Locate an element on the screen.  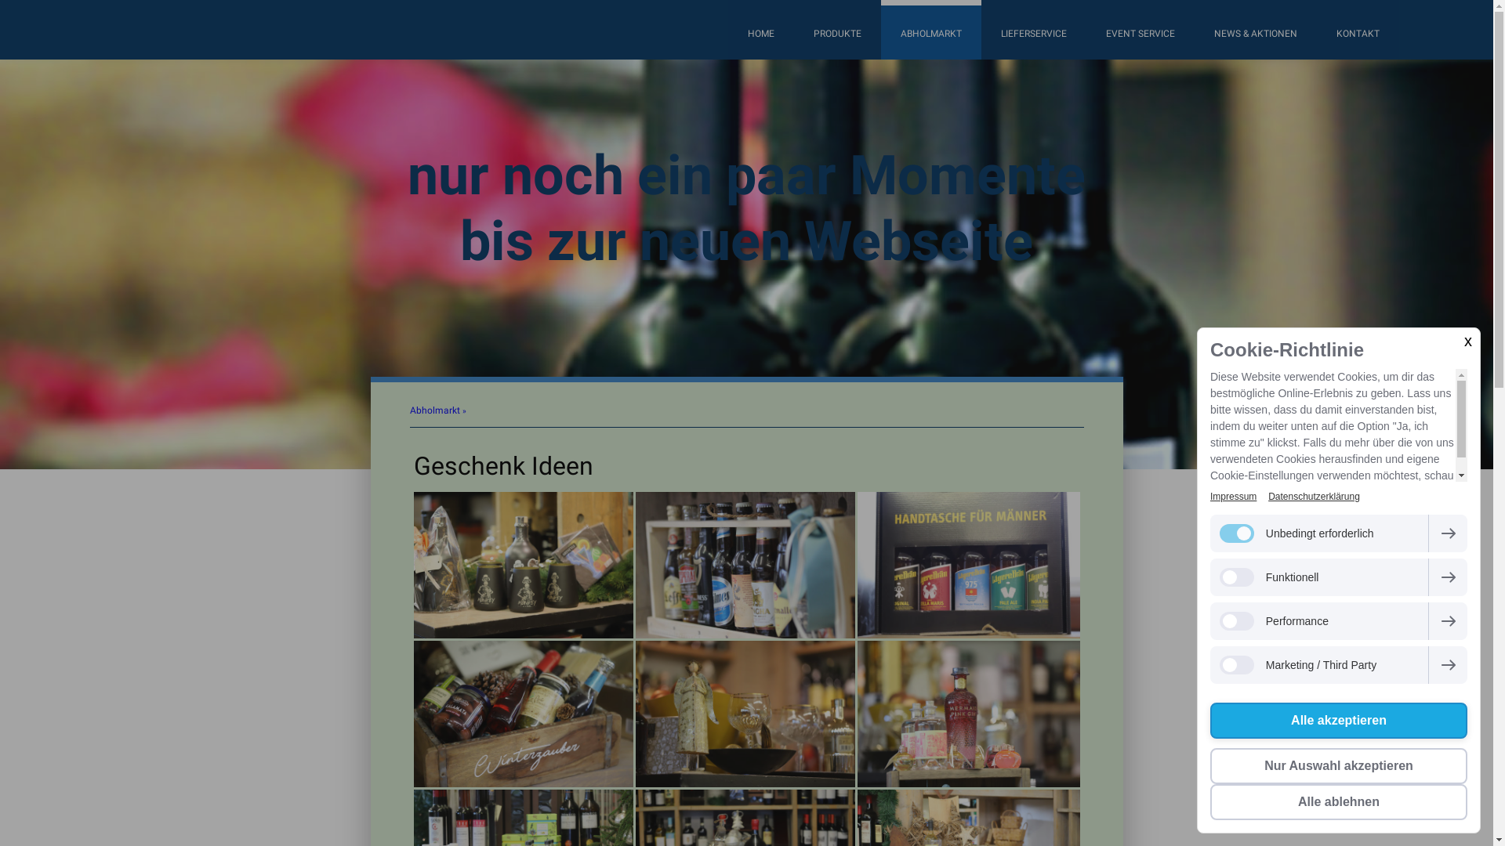
nur noch ein paar Momente bis zur neuen Webseite is located at coordinates (747, 208).